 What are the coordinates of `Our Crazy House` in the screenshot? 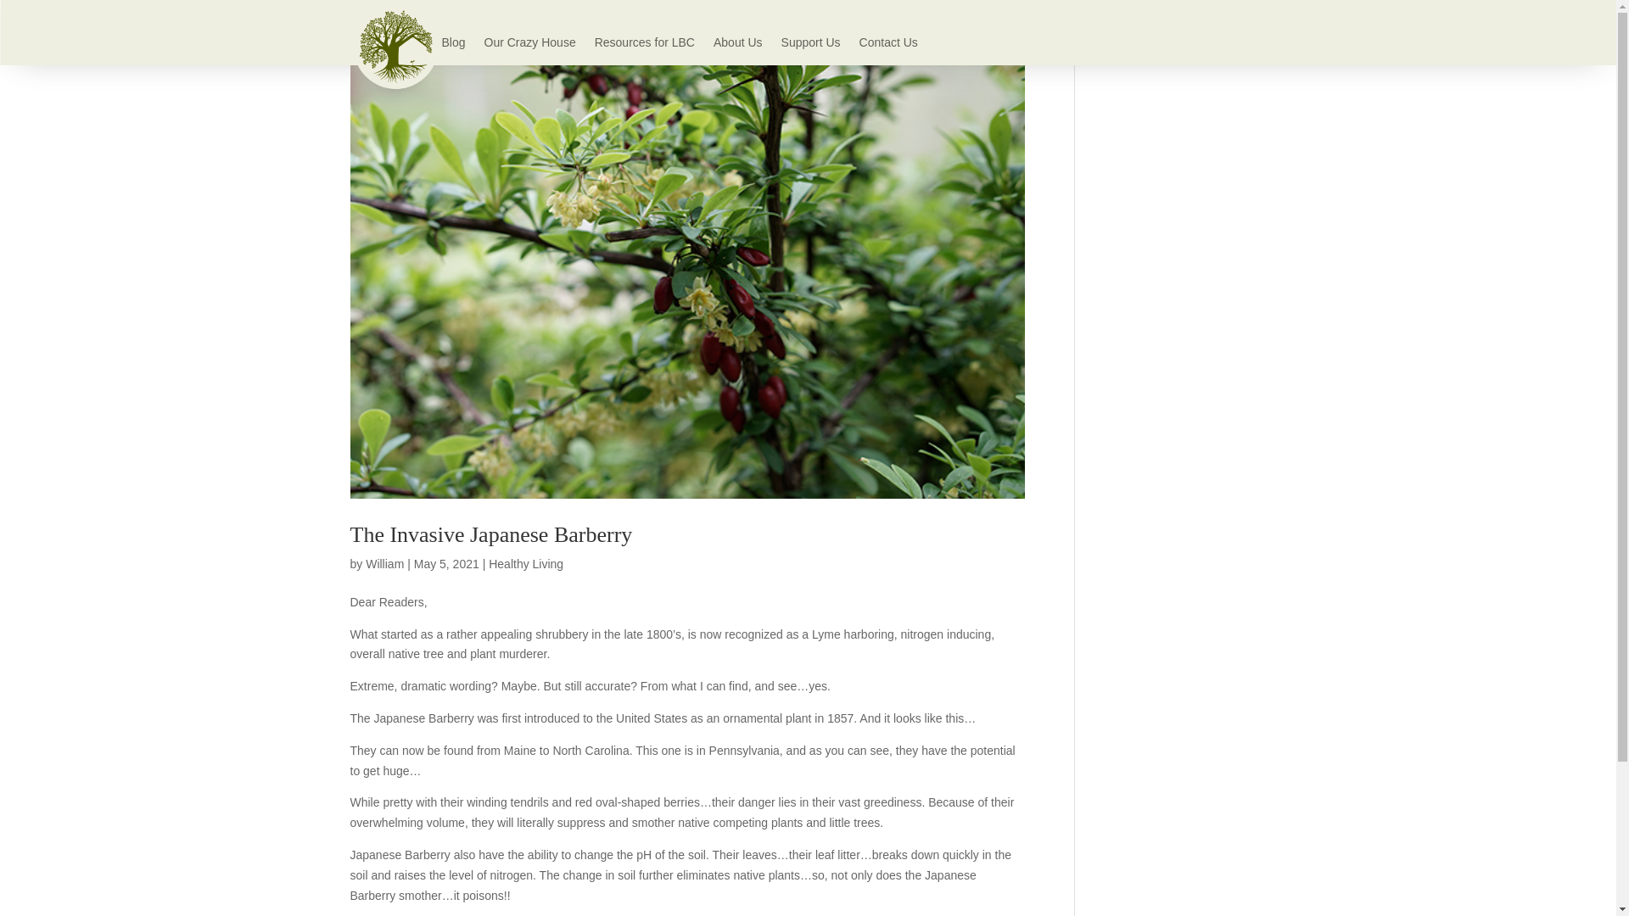 It's located at (529, 46).